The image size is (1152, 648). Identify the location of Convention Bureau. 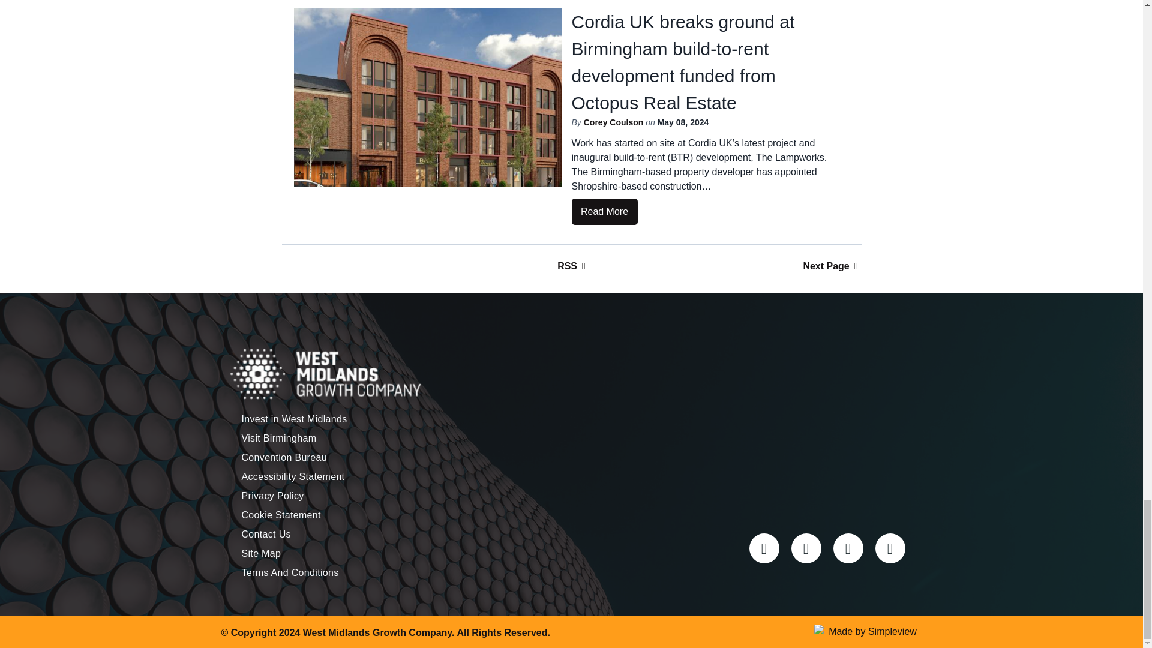
(305, 457).